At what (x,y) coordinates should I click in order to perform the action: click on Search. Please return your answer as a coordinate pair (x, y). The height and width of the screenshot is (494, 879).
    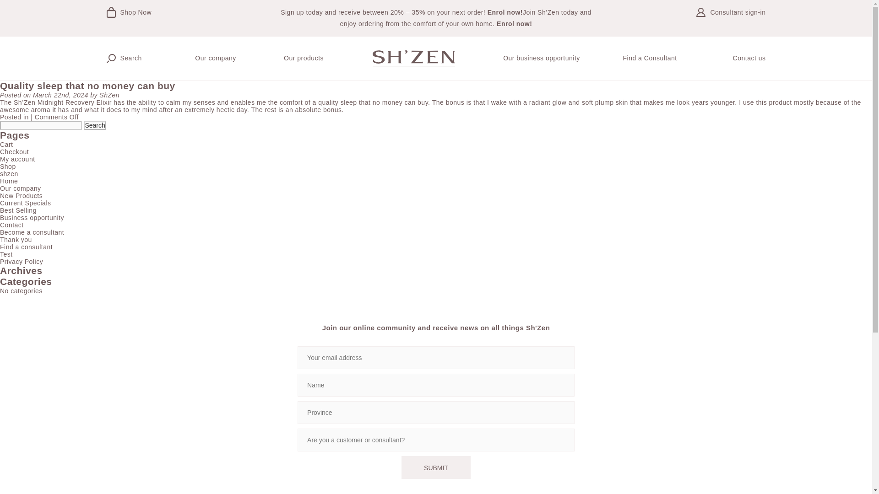
    Looking at the image, I should click on (94, 125).